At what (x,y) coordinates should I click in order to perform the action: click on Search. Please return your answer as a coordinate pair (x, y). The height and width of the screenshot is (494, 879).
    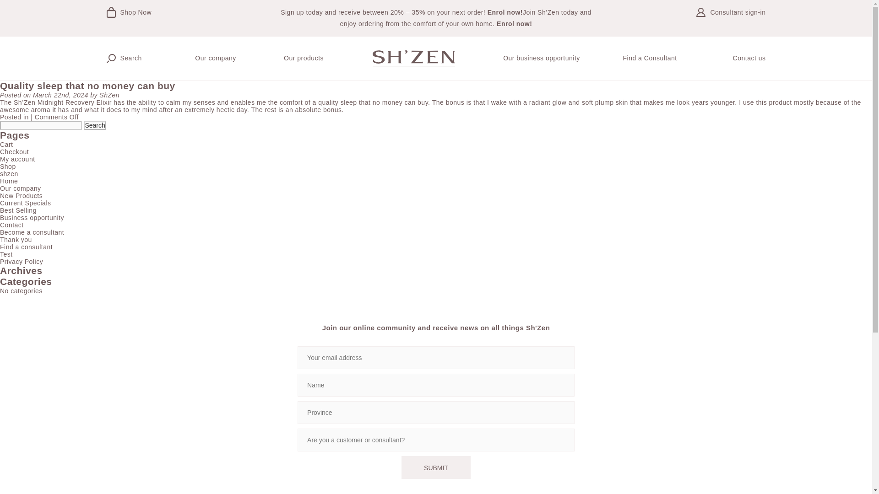
    Looking at the image, I should click on (94, 125).